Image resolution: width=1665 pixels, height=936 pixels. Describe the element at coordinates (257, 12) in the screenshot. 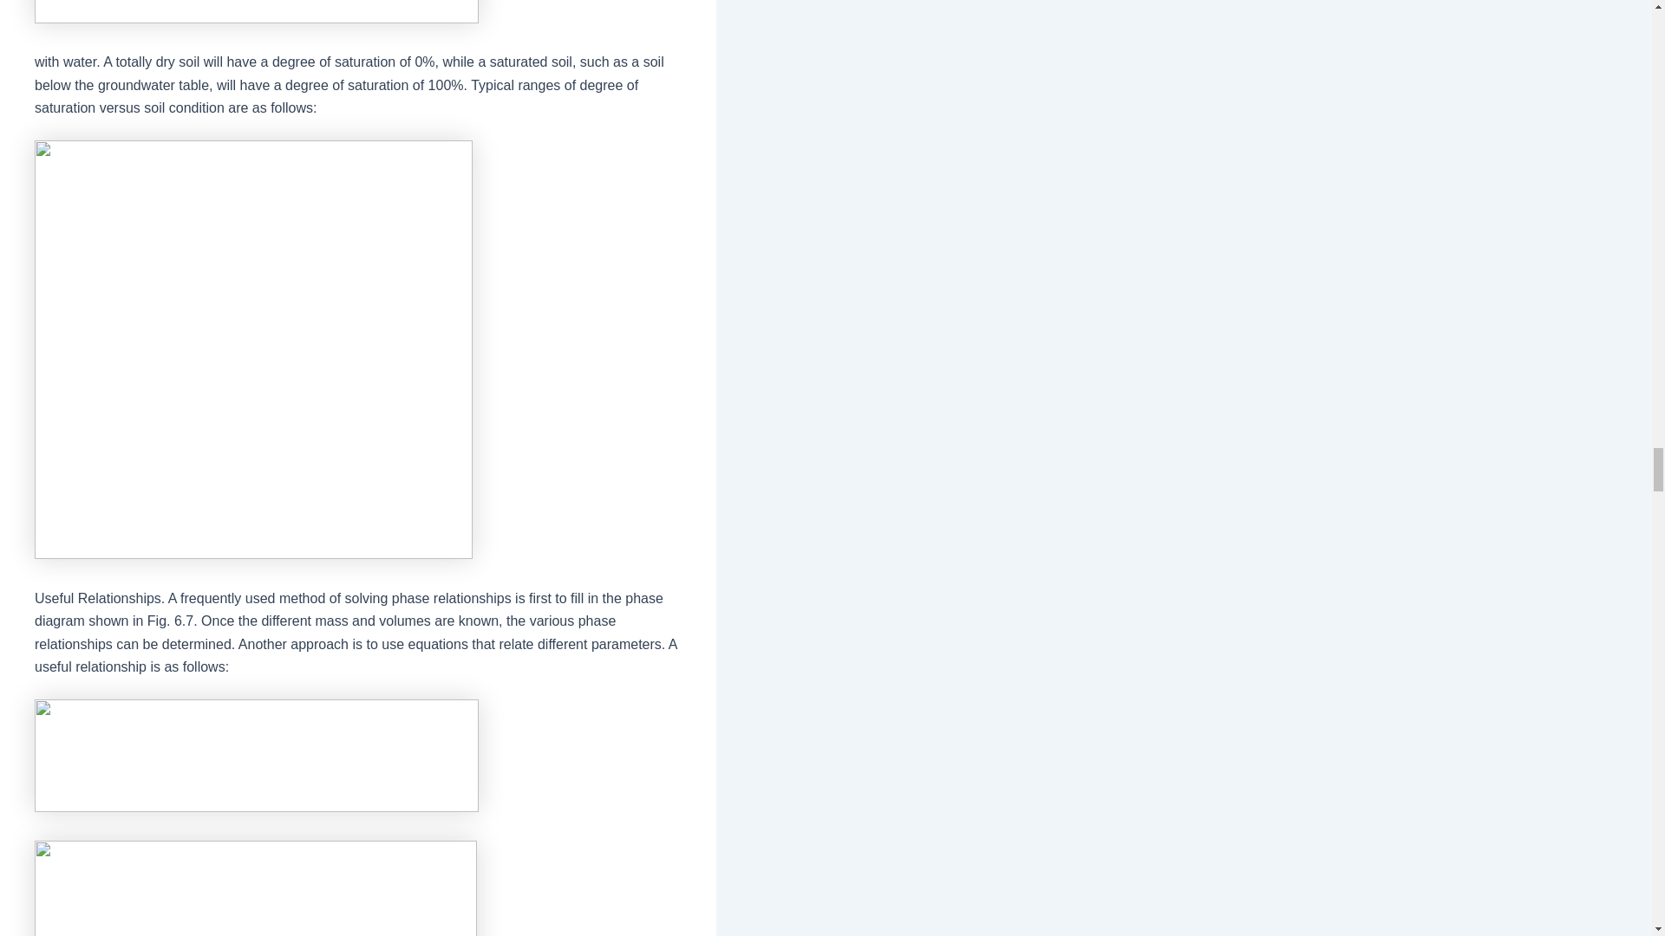

I see `eq 6.6` at that location.